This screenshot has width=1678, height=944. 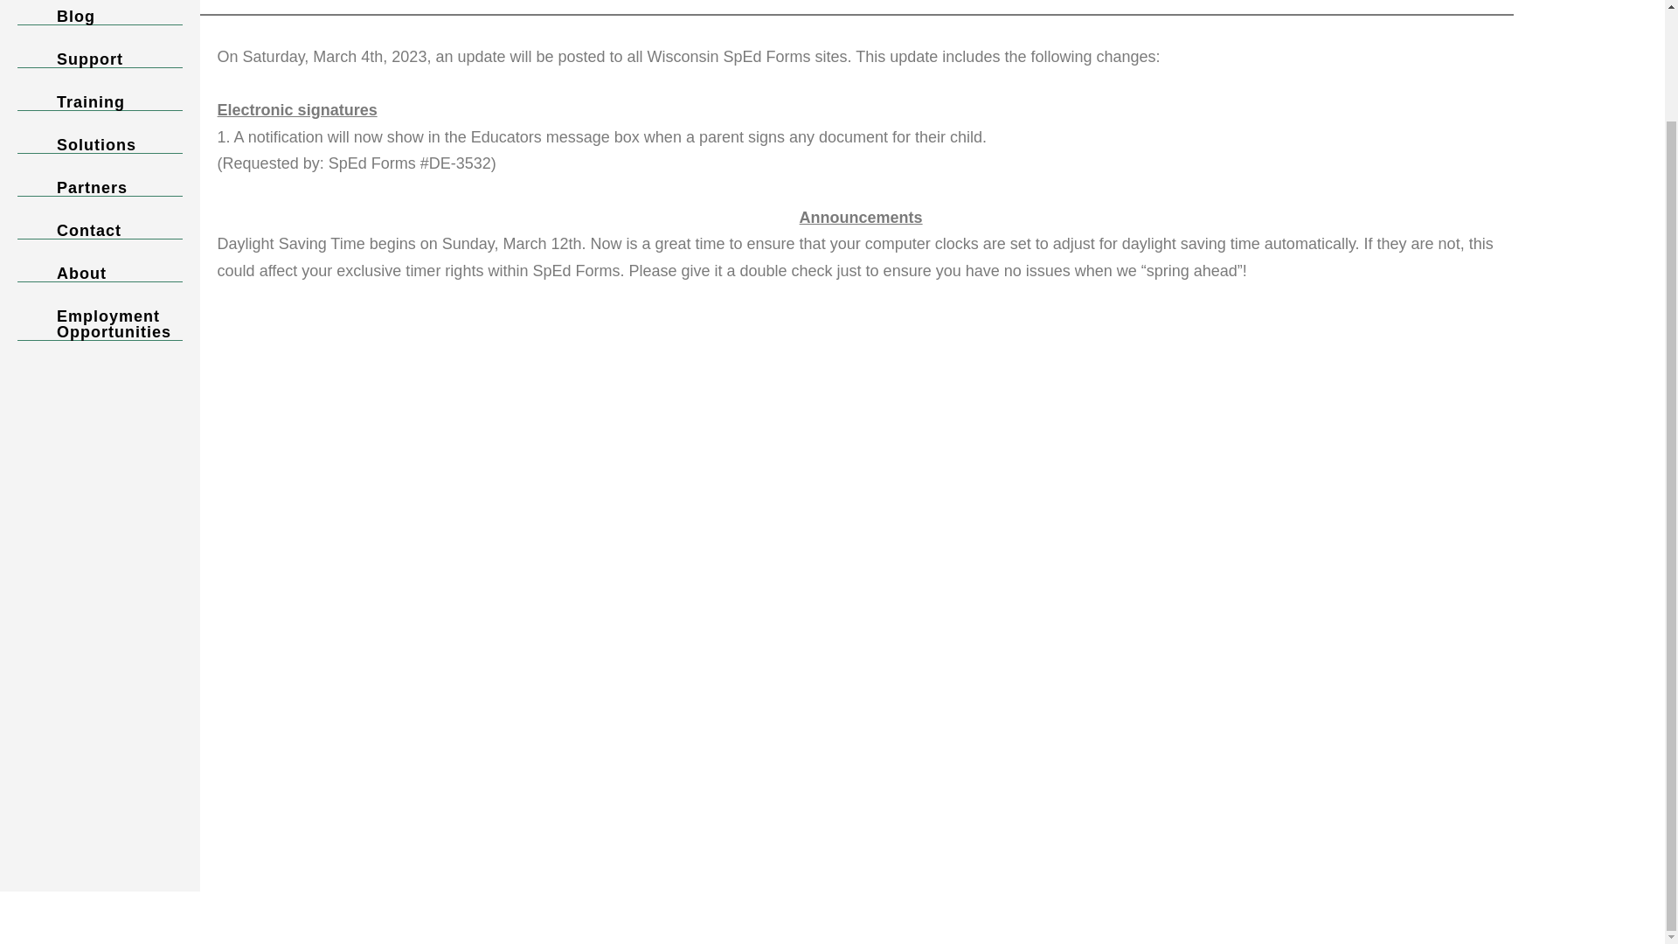 What do you see at coordinates (100, 324) in the screenshot?
I see `Employment Opportunities` at bounding box center [100, 324].